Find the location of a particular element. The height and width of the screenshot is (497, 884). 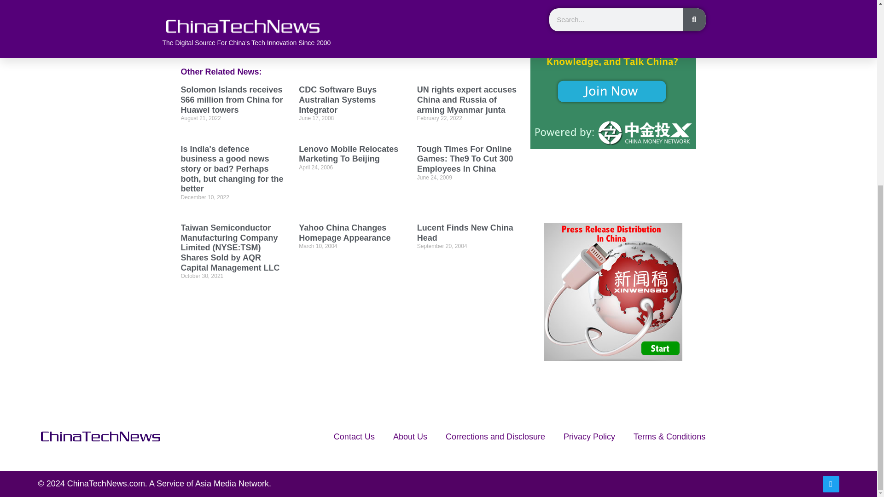

China Telecom is located at coordinates (278, 9).